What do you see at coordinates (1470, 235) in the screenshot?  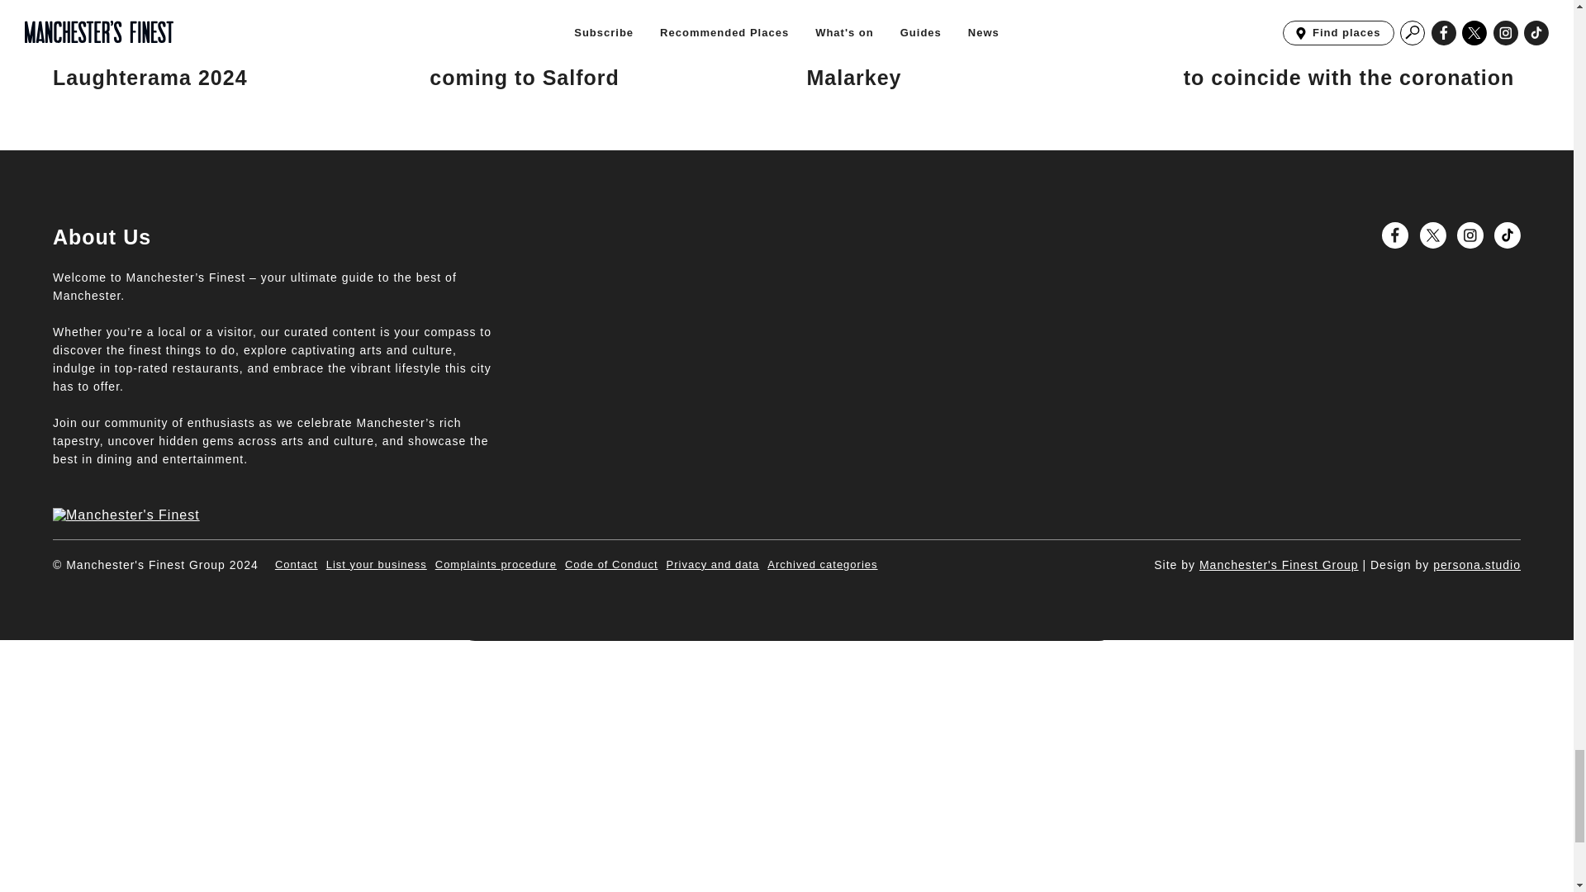 I see `Go to Manchester's Finest Instagram profile` at bounding box center [1470, 235].